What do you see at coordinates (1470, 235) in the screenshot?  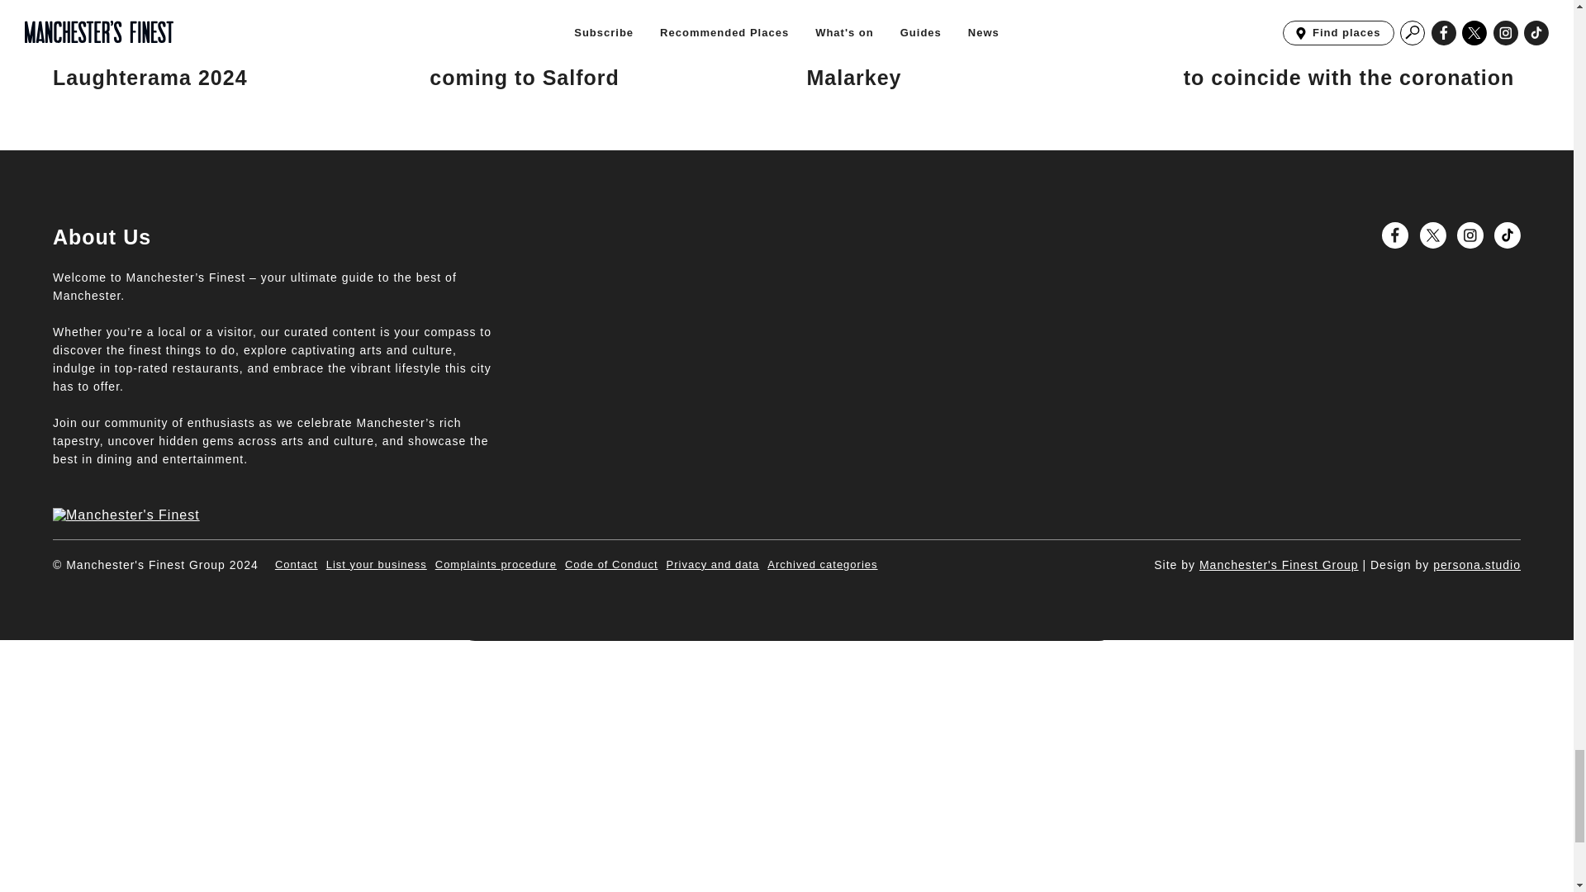 I see `Go to Manchester's Finest Instagram profile` at bounding box center [1470, 235].